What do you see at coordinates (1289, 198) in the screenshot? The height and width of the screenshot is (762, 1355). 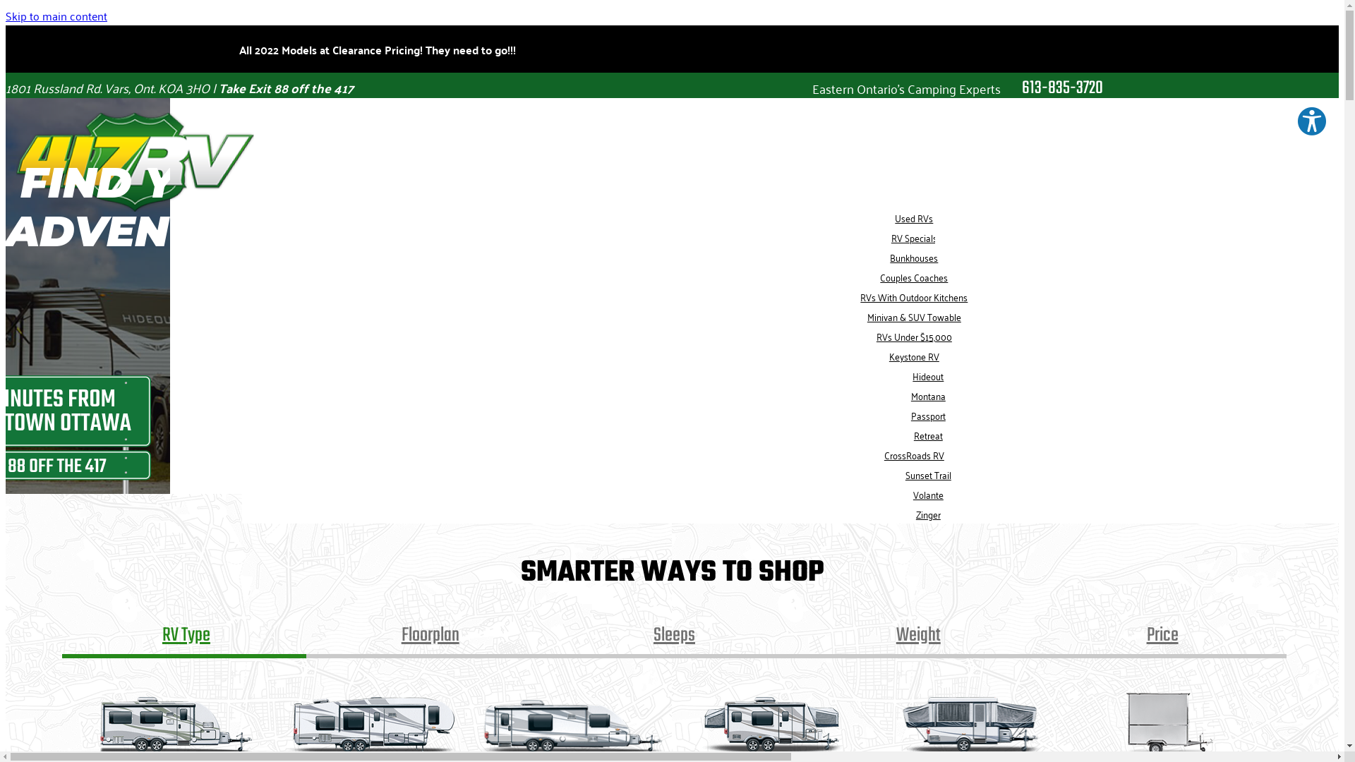 I see `RV Service` at bounding box center [1289, 198].